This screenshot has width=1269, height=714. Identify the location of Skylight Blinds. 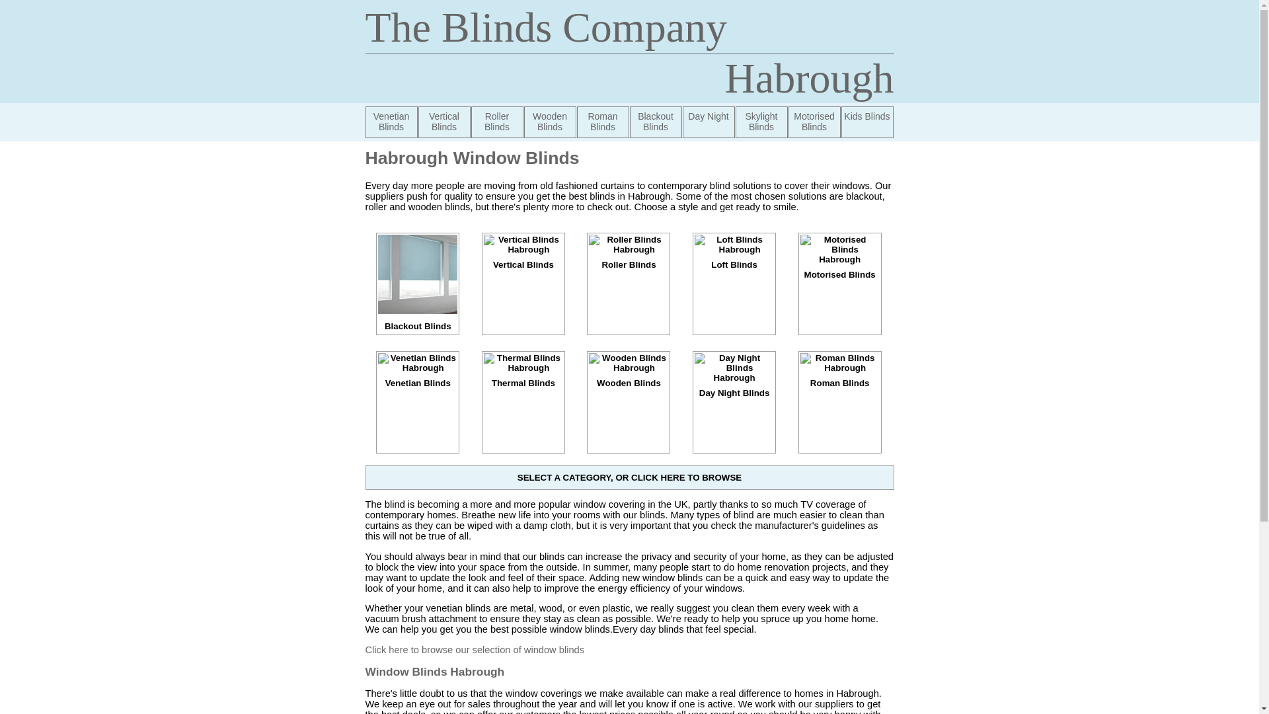
(760, 122).